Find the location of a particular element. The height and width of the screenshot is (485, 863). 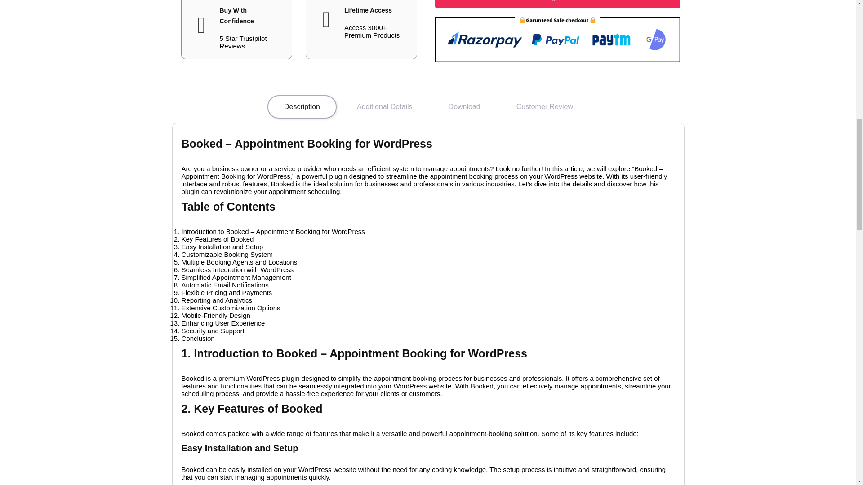

Lifetime Access is located at coordinates (368, 10).